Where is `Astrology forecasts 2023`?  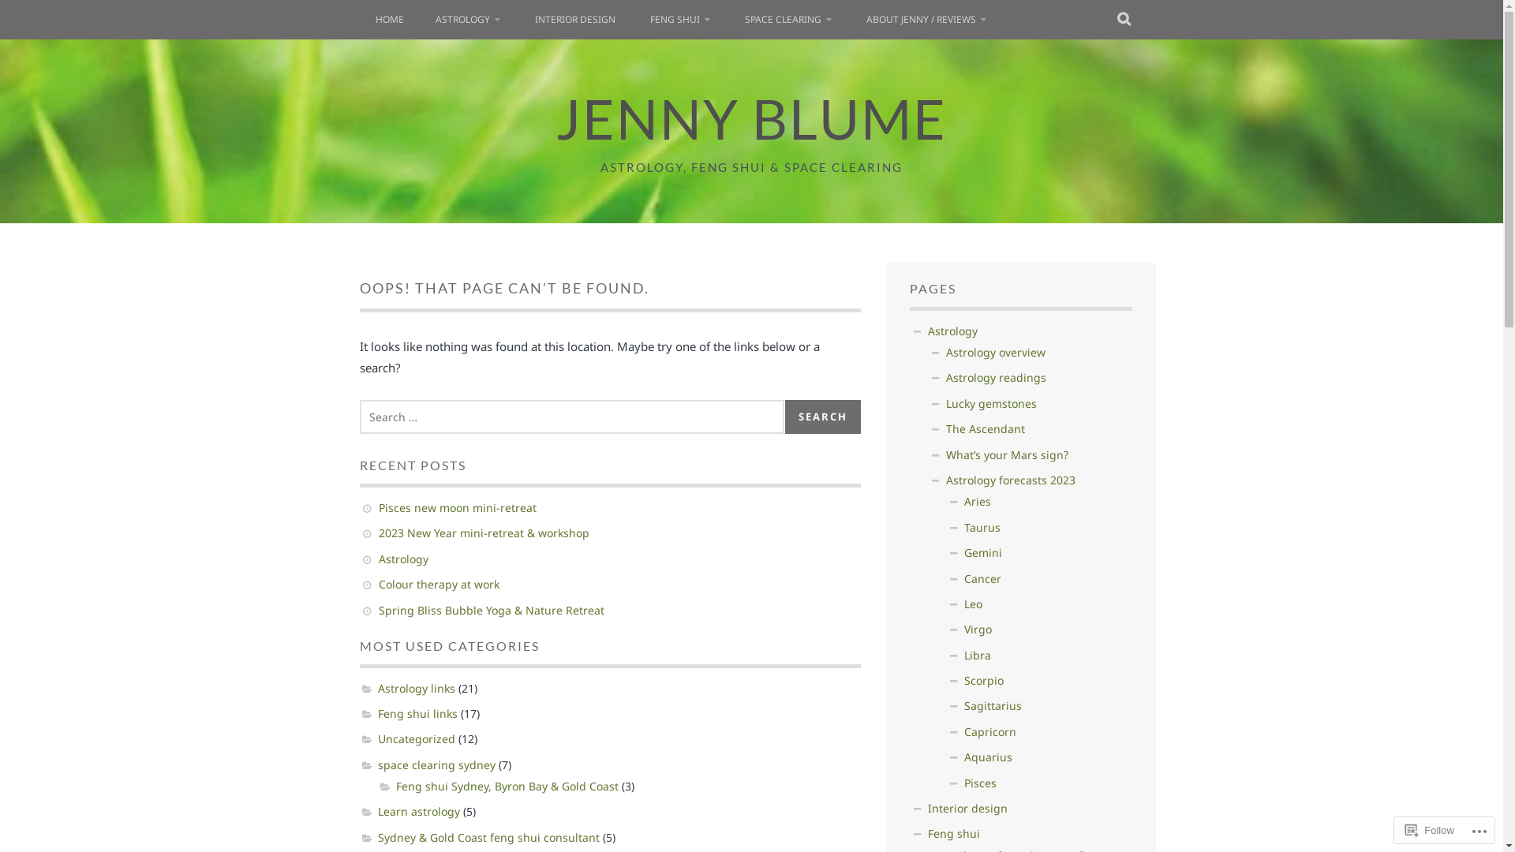
Astrology forecasts 2023 is located at coordinates (1011, 480).